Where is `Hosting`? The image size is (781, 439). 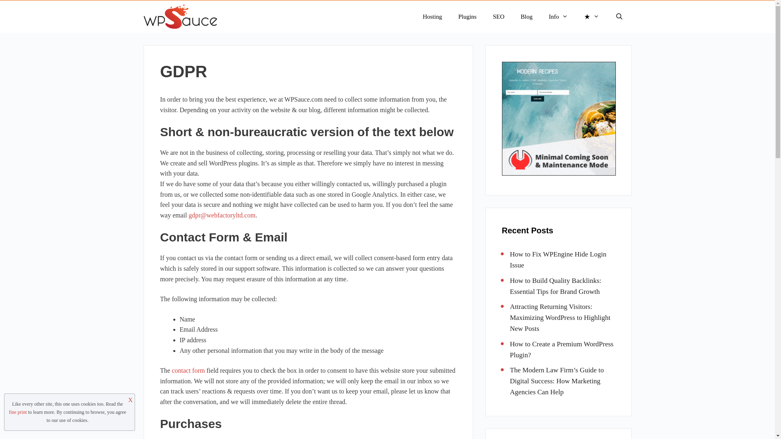
Hosting is located at coordinates (432, 17).